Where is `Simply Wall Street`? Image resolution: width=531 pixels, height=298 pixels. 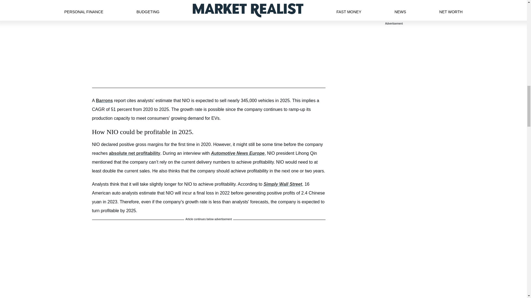
Simply Wall Street is located at coordinates (283, 184).